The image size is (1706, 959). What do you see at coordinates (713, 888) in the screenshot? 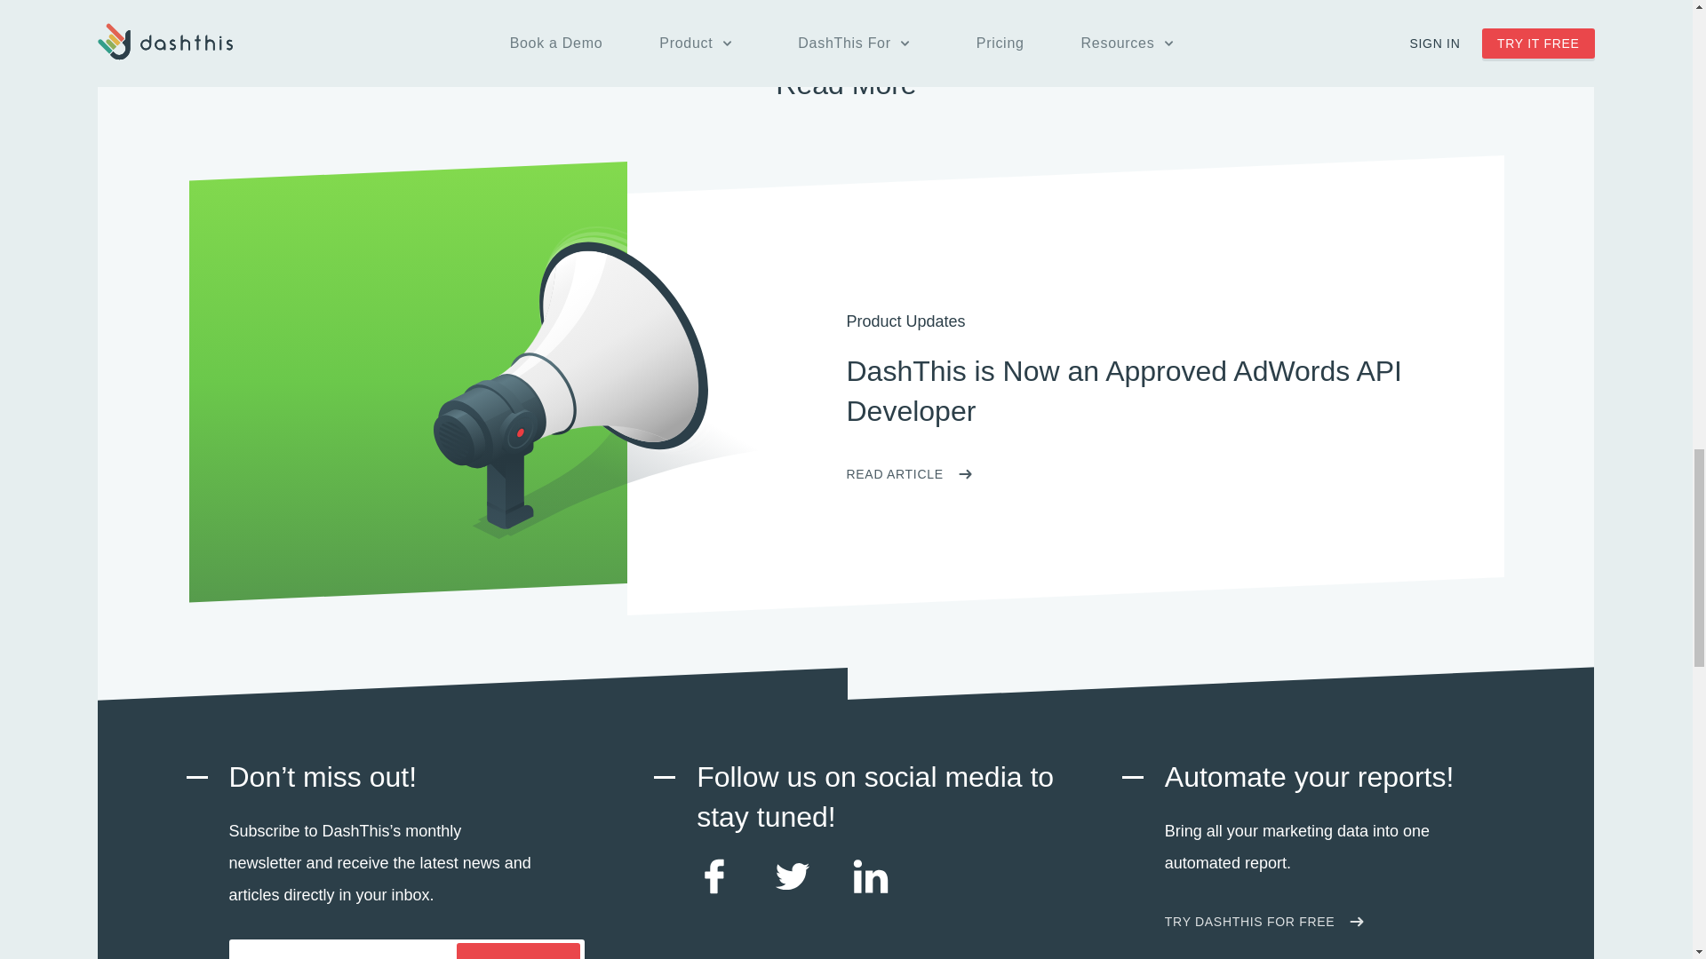
I see `DashThis Facebook` at bounding box center [713, 888].